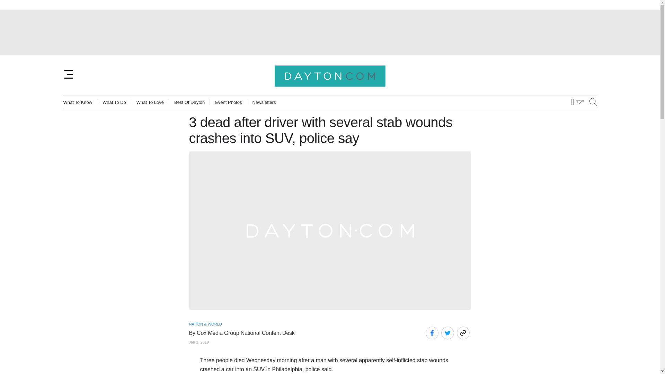 This screenshot has width=665, height=374. Describe the element at coordinates (228, 103) in the screenshot. I see `Event Photos` at that location.